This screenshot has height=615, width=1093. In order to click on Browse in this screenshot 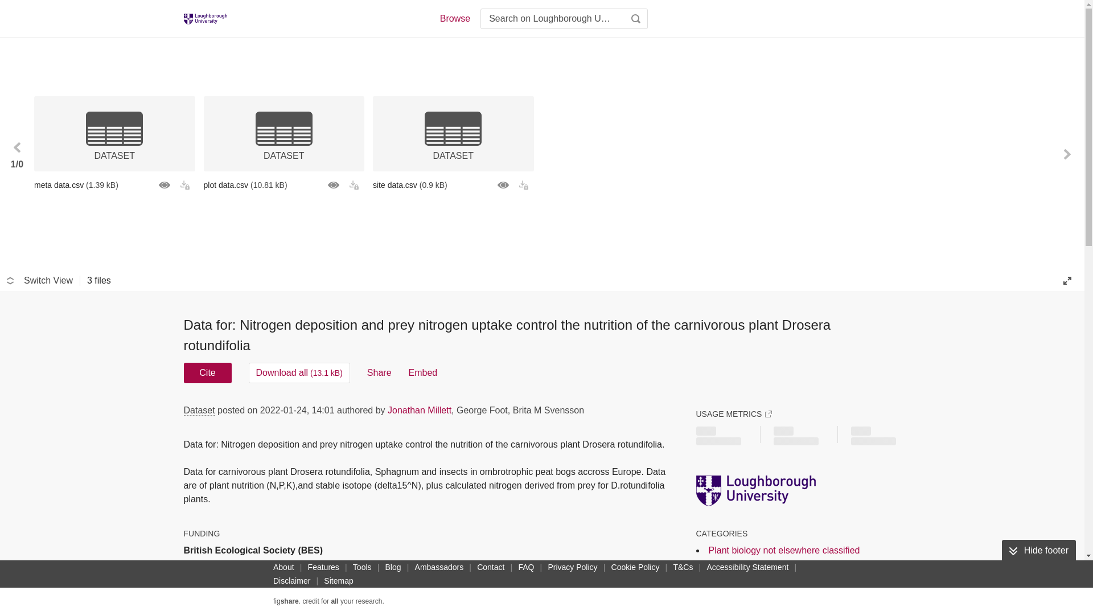, I will do `click(454, 18)`.